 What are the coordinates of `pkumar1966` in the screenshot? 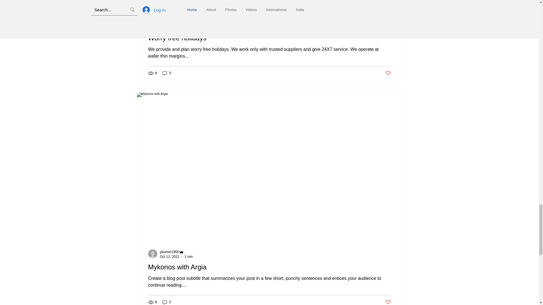 It's located at (170, 252).